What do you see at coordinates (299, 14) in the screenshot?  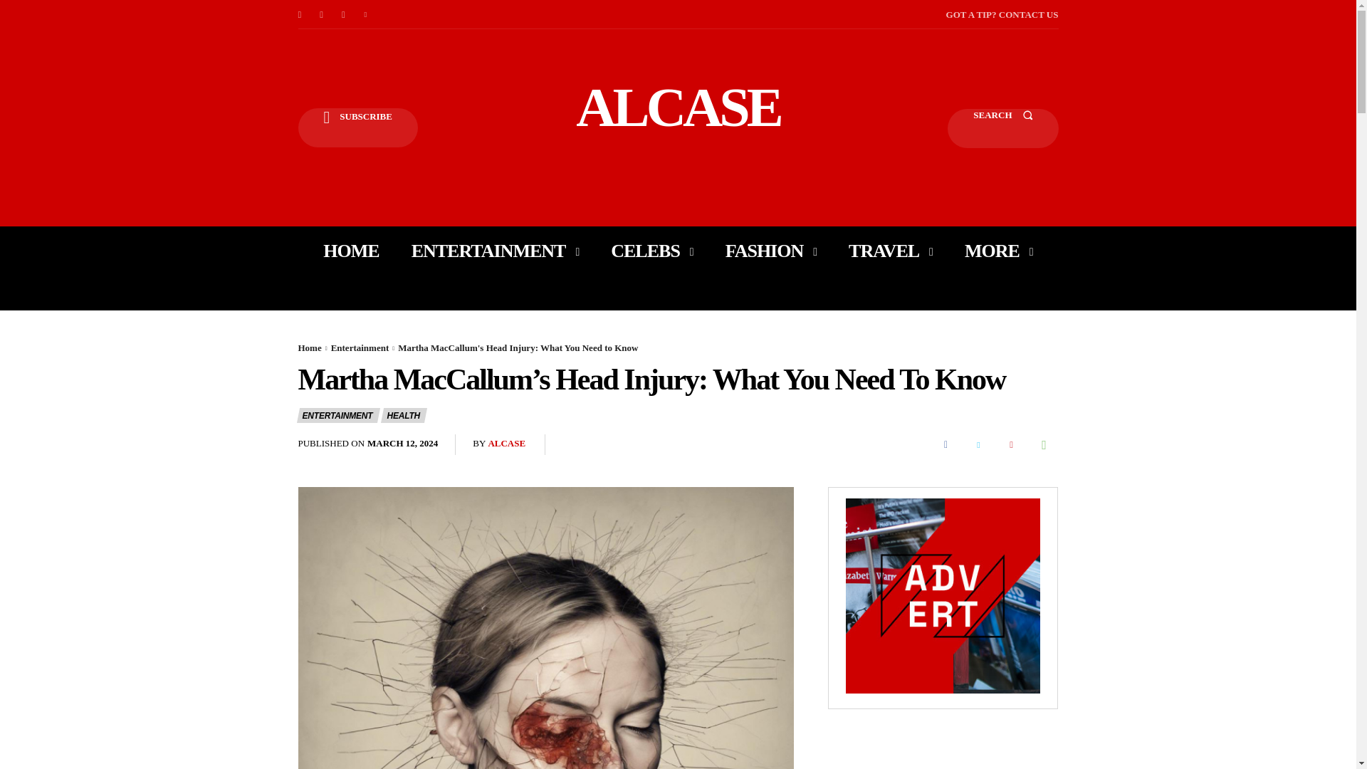 I see `Facebook` at bounding box center [299, 14].